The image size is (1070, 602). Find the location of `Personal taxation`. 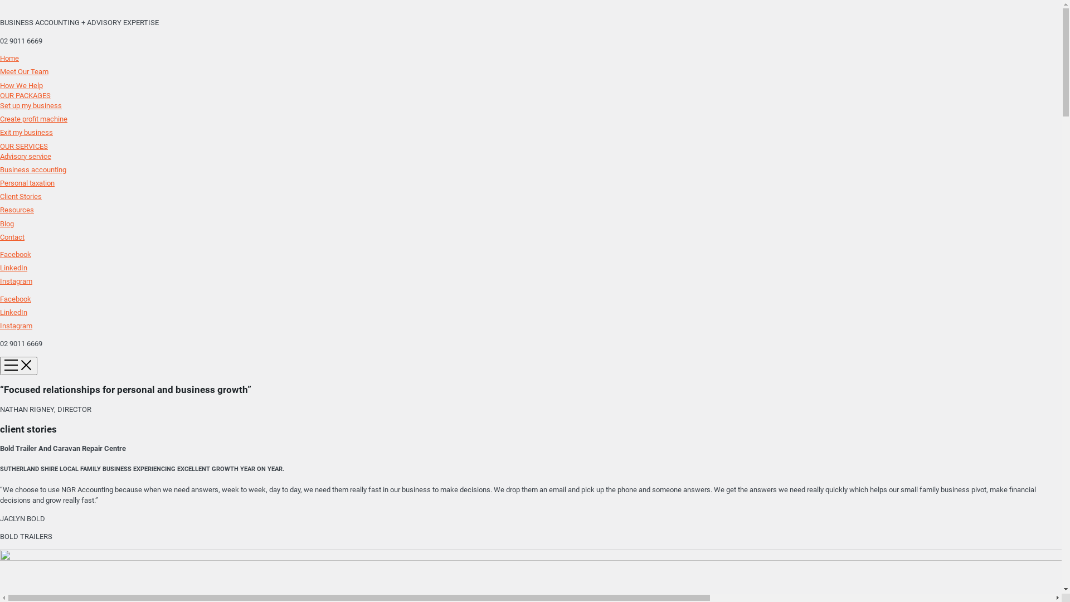

Personal taxation is located at coordinates (27, 183).